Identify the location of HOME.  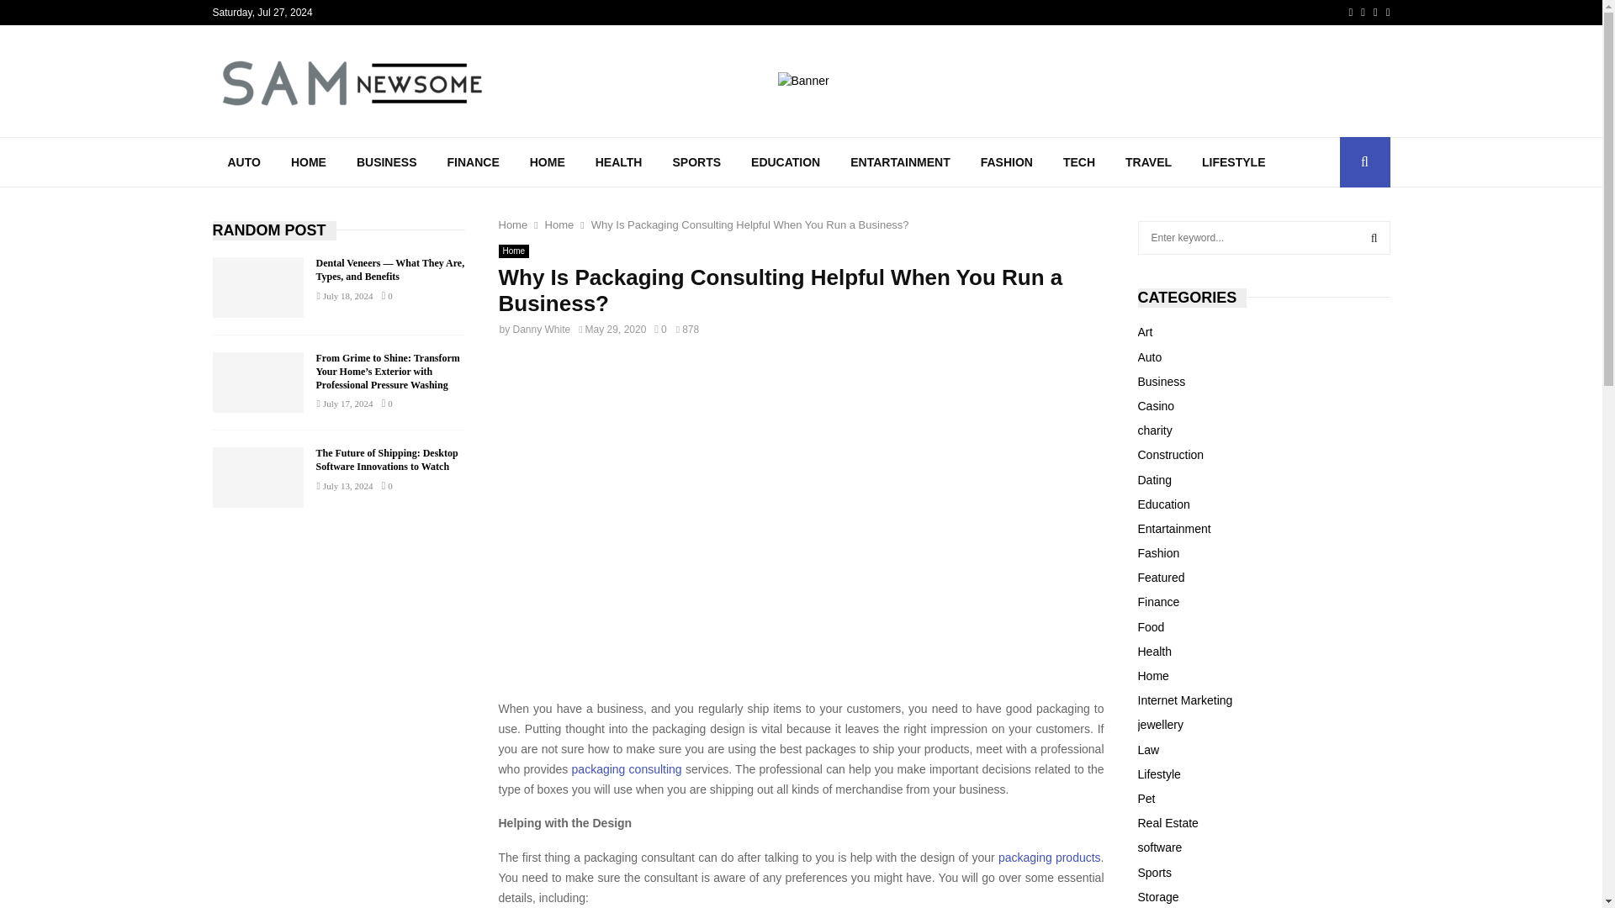
(308, 161).